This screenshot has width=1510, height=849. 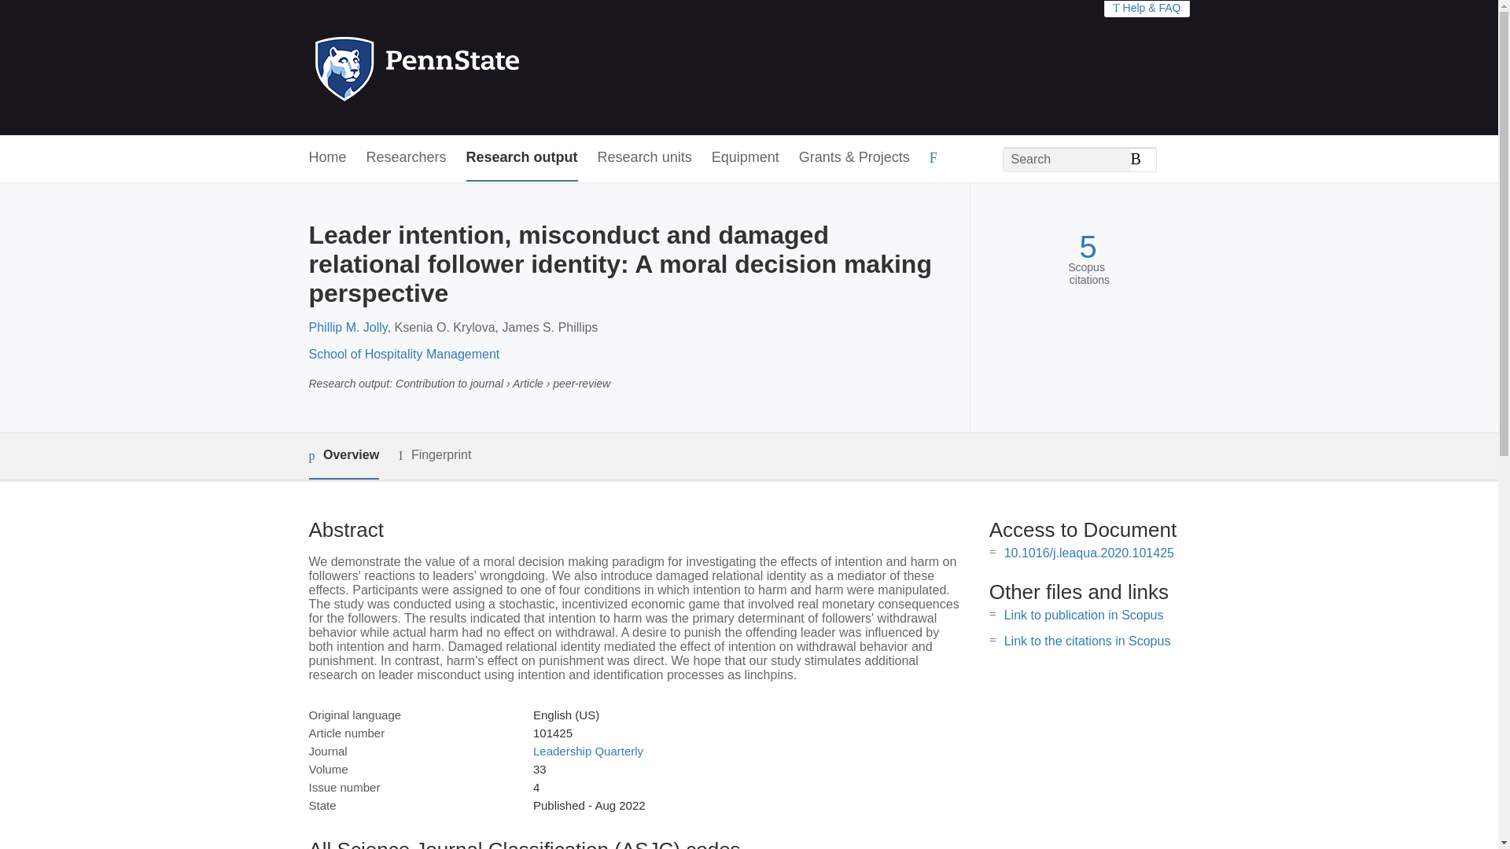 I want to click on Fingerprint, so click(x=434, y=455).